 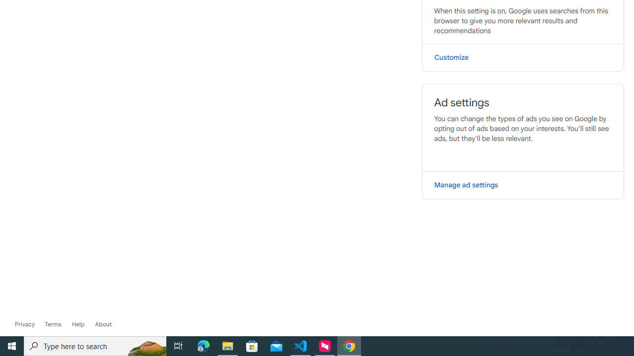 I want to click on Manage ad settings, so click(x=523, y=185).